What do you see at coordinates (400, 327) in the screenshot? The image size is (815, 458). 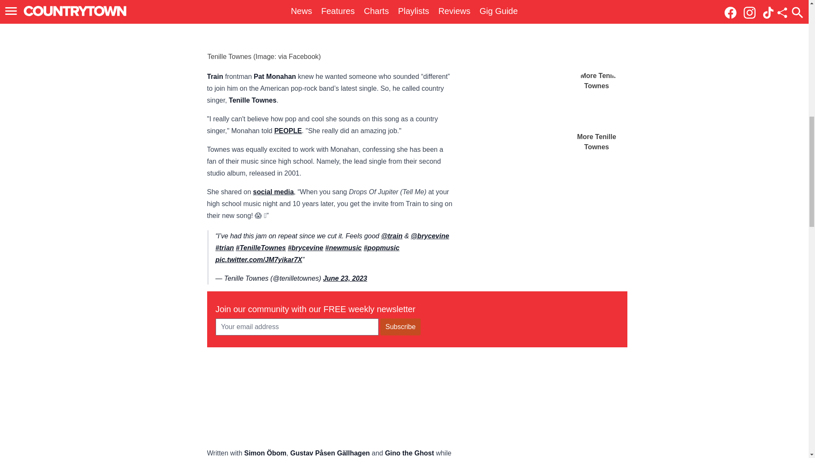 I see `Subscribe` at bounding box center [400, 327].